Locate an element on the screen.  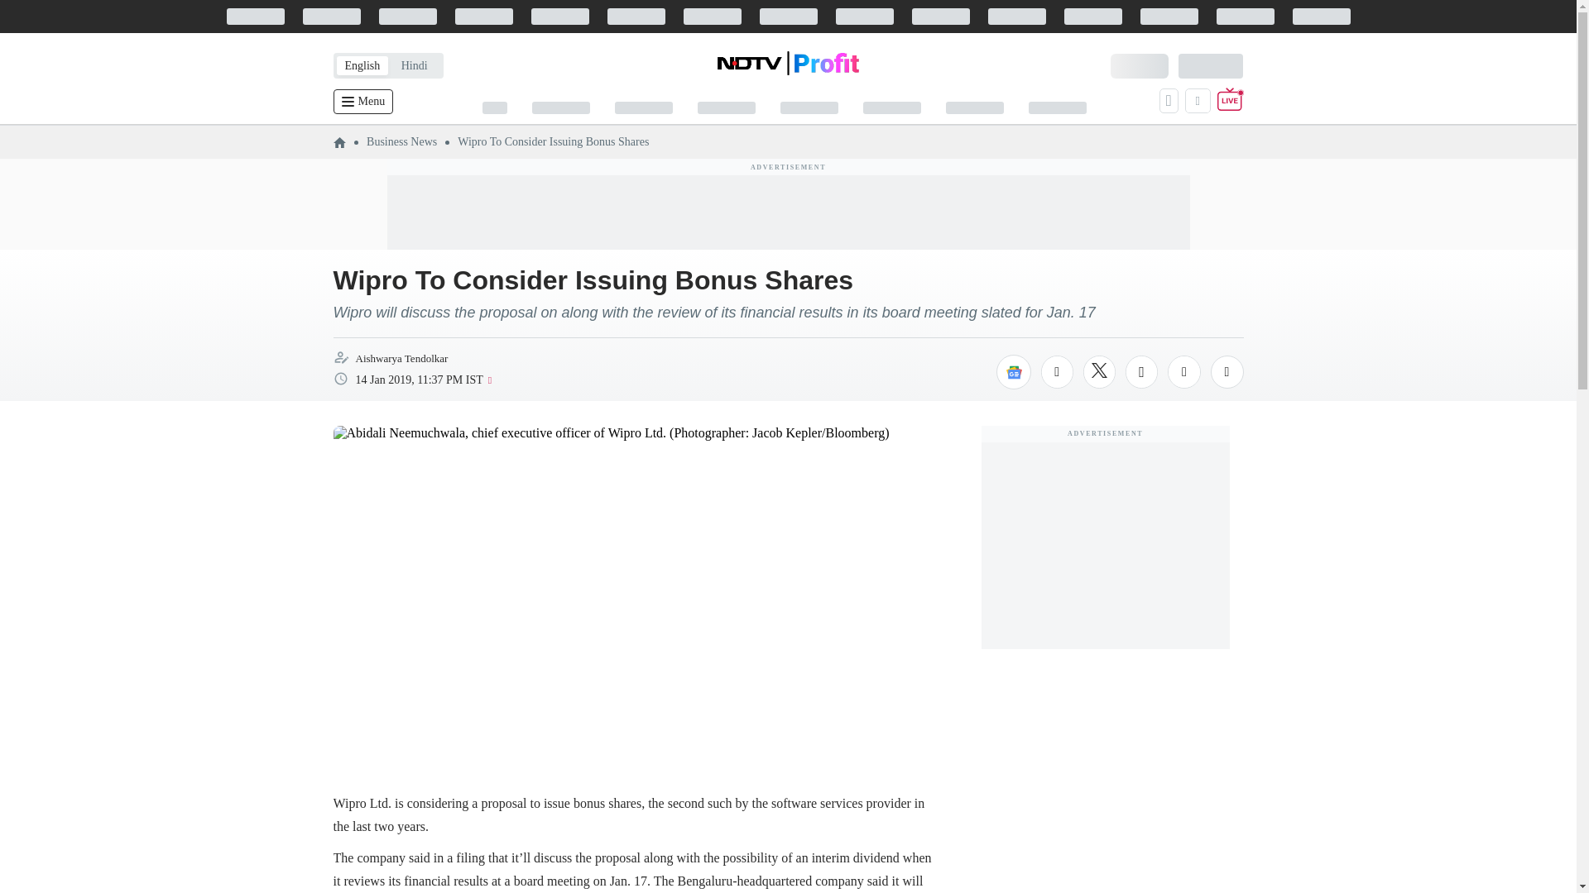
Menu is located at coordinates (362, 102).